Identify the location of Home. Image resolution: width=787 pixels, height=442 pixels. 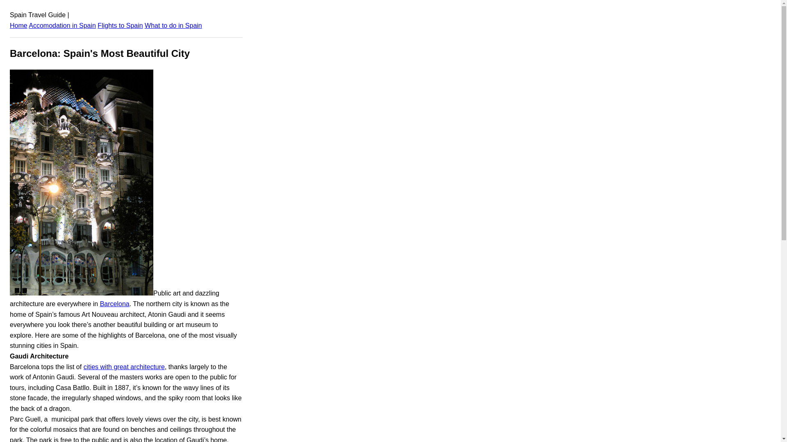
(18, 25).